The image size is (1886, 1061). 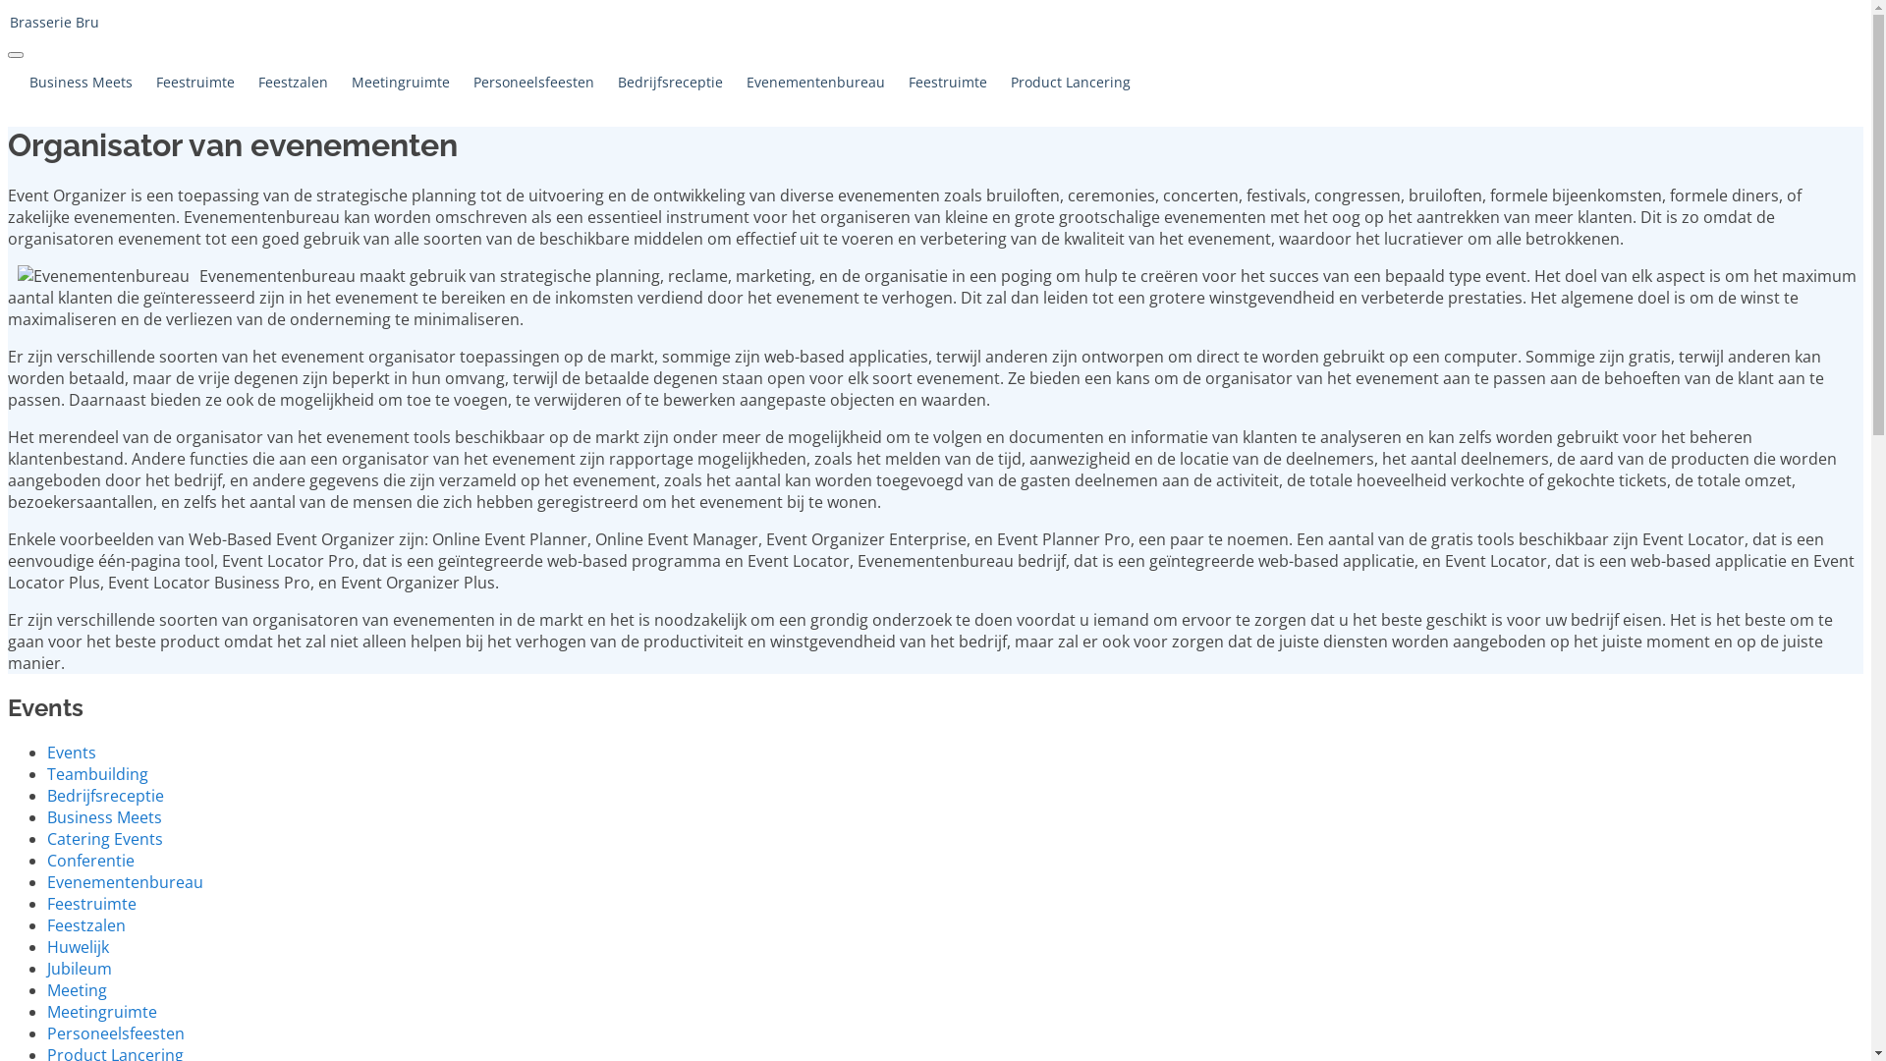 What do you see at coordinates (1071, 83) in the screenshot?
I see `Product Lancering` at bounding box center [1071, 83].